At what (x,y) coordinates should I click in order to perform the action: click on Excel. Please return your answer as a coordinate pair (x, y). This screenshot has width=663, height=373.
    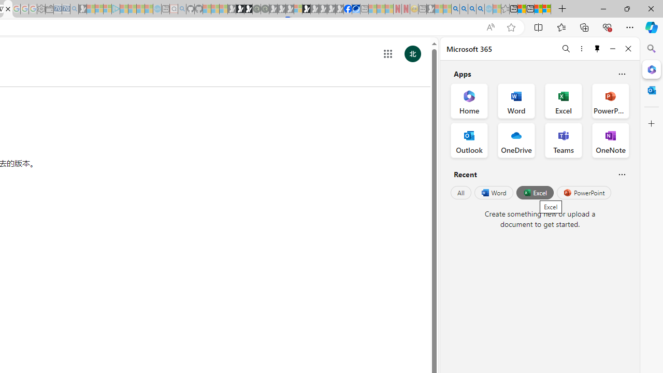
    Looking at the image, I should click on (535, 193).